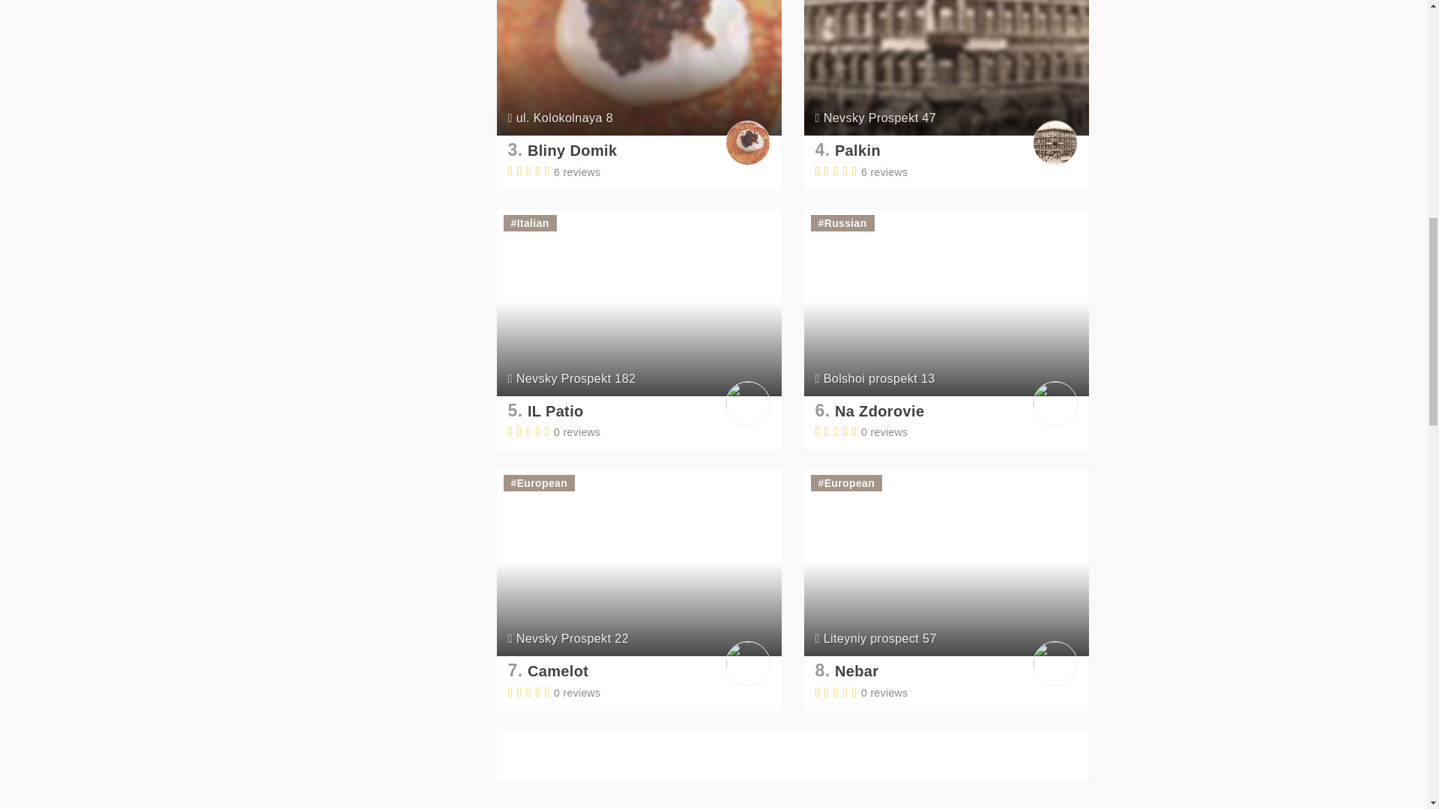 The height and width of the screenshot is (809, 1439). What do you see at coordinates (880, 410) in the screenshot?
I see `Na Zdorovie` at bounding box center [880, 410].